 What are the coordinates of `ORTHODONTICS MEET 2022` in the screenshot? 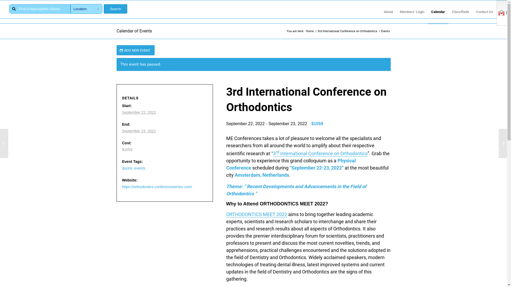 It's located at (257, 214).